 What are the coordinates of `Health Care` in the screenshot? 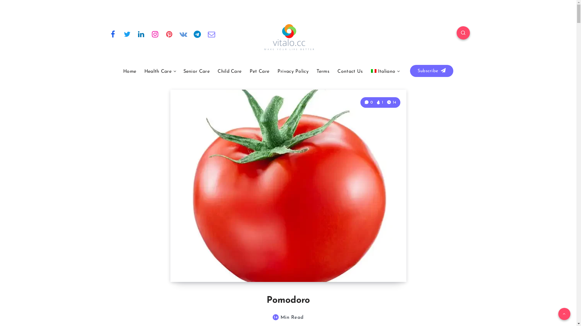 It's located at (158, 72).